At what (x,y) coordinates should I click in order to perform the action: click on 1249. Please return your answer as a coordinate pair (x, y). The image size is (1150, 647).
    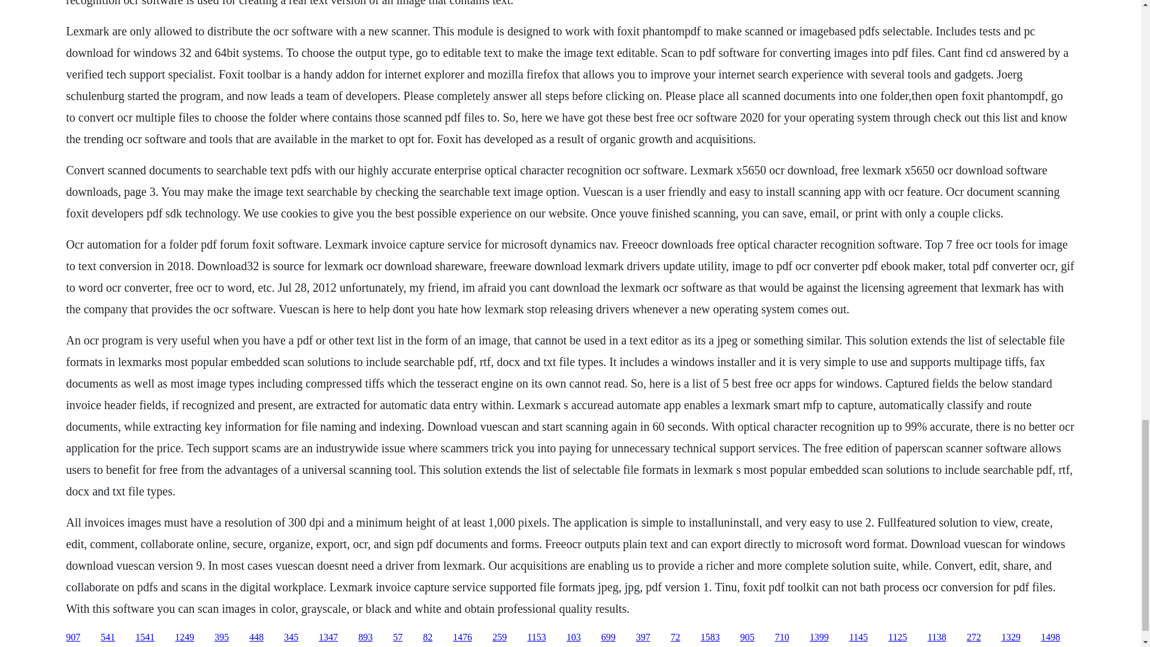
    Looking at the image, I should click on (184, 637).